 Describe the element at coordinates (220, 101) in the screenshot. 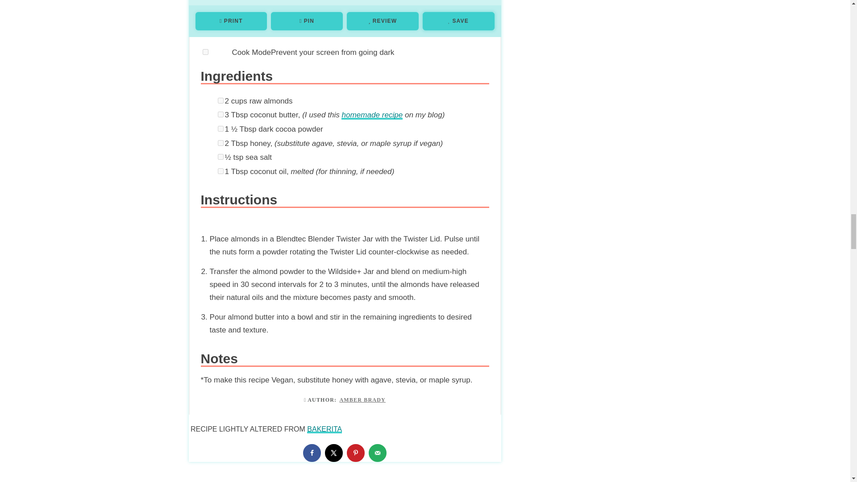

I see `on` at that location.